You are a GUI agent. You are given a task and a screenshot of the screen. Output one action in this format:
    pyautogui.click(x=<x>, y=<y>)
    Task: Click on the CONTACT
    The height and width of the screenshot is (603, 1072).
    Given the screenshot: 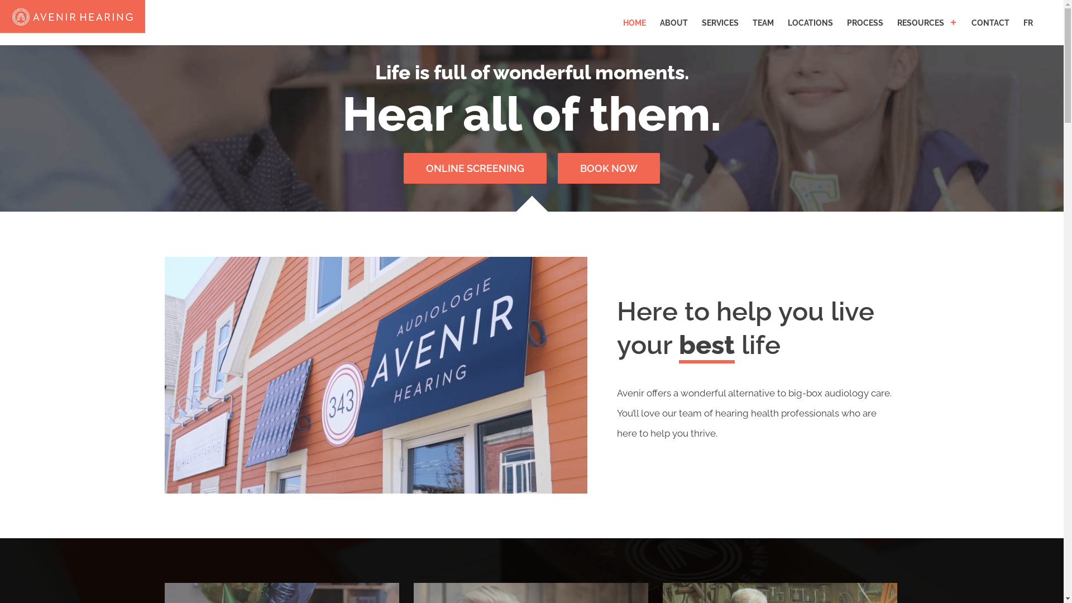 What is the action you would take?
    pyautogui.click(x=990, y=22)
    